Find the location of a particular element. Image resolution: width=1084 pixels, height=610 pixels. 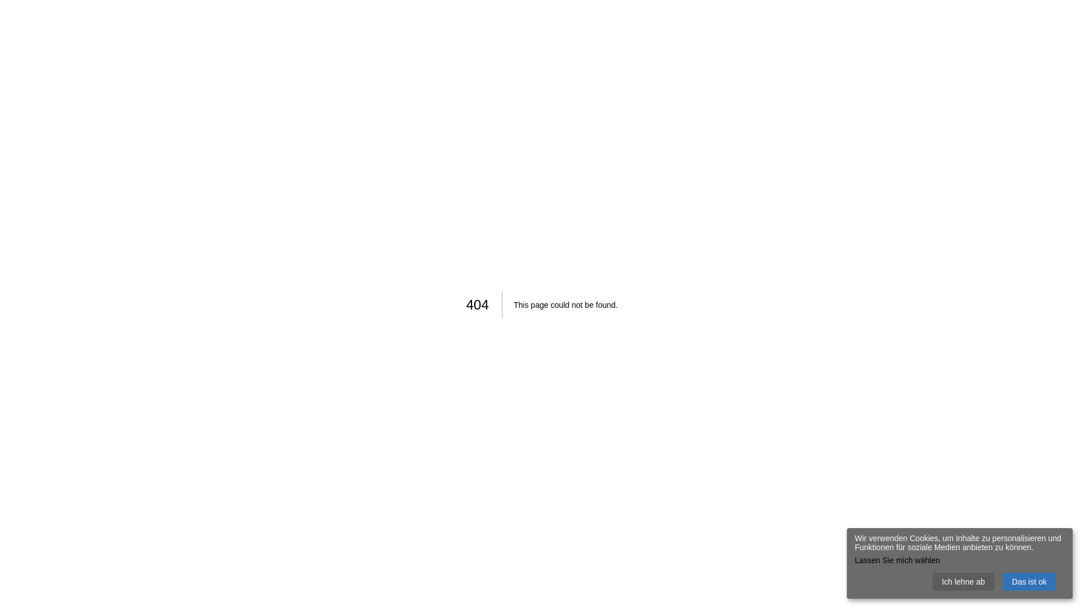

Ich lehne ab is located at coordinates (963, 582).